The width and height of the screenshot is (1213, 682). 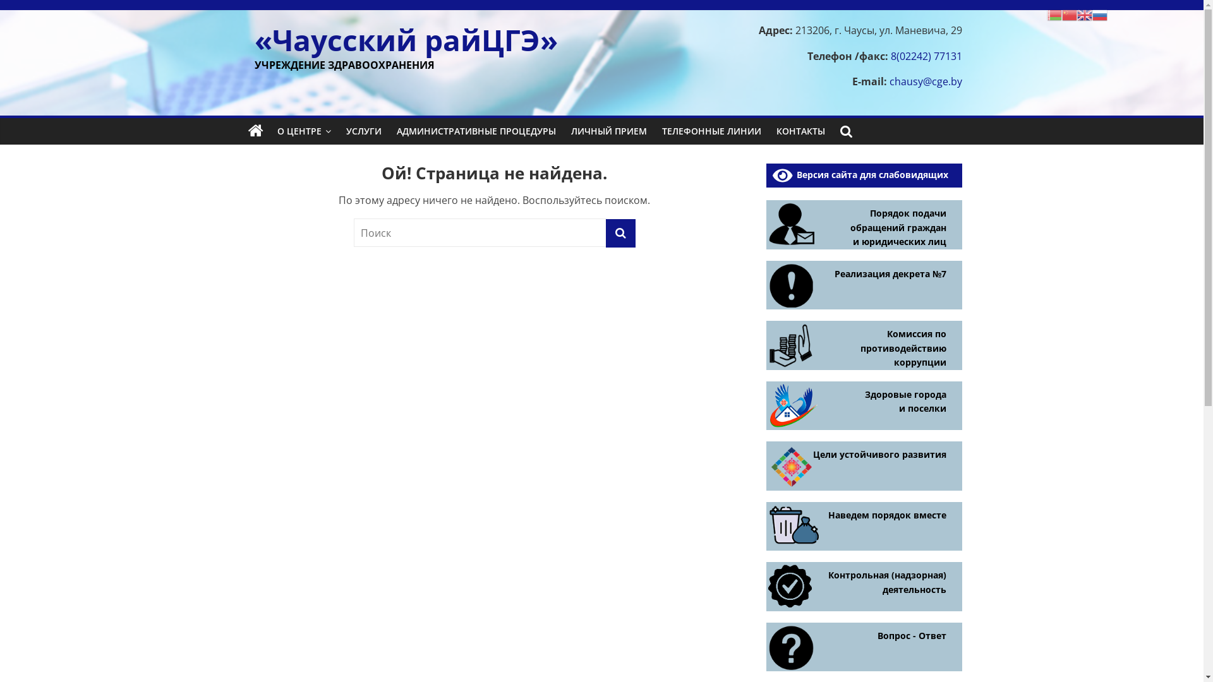 I want to click on Chinese (Simplified), so click(x=1070, y=14).